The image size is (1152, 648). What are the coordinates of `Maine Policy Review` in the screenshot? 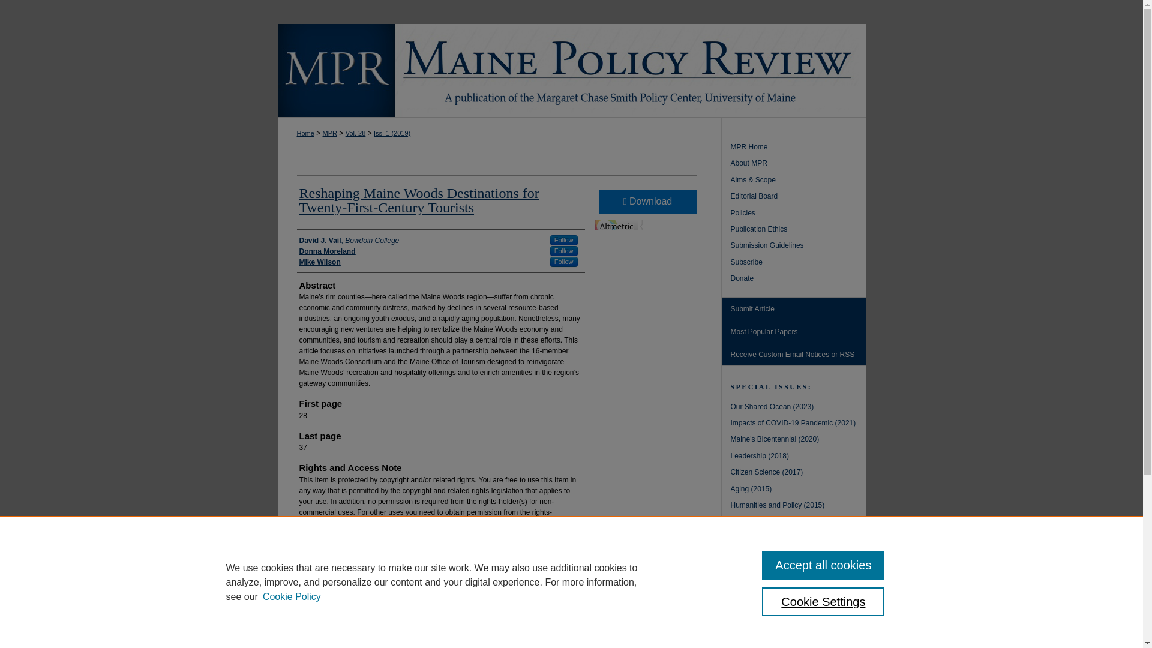 It's located at (798, 148).